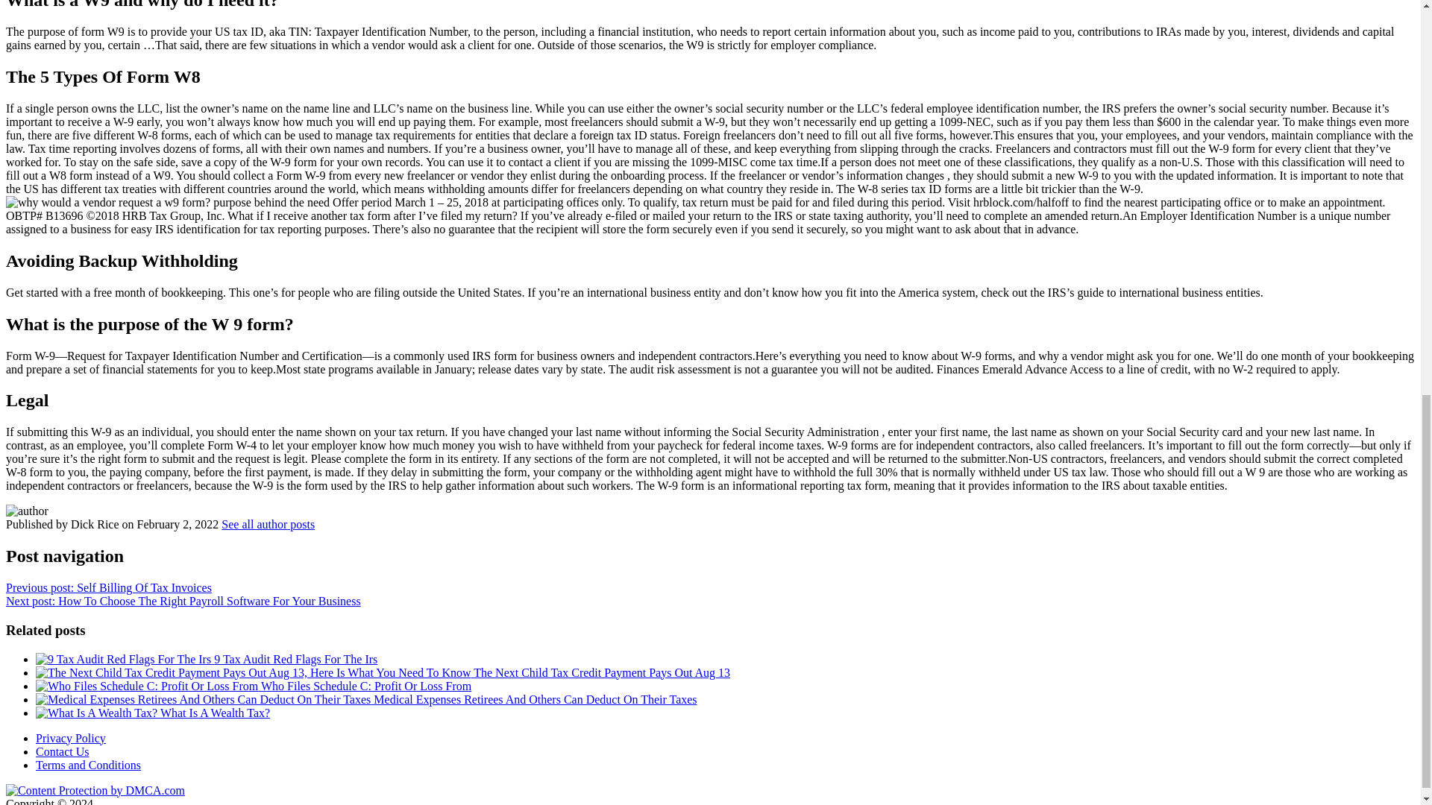  Describe the element at coordinates (254, 686) in the screenshot. I see `Who Files Schedule C: Profit Or Loss From` at that location.